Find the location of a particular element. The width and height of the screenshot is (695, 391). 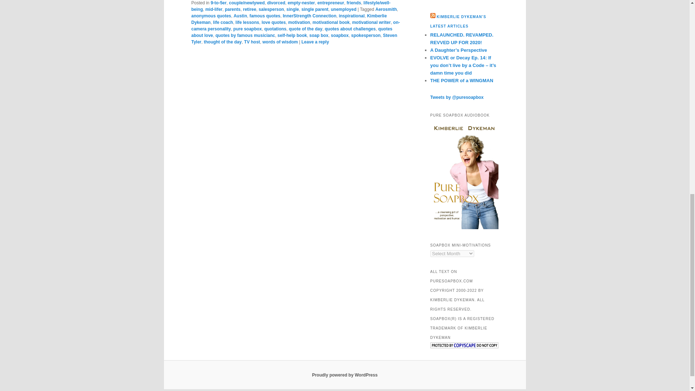

life coach is located at coordinates (223, 22).